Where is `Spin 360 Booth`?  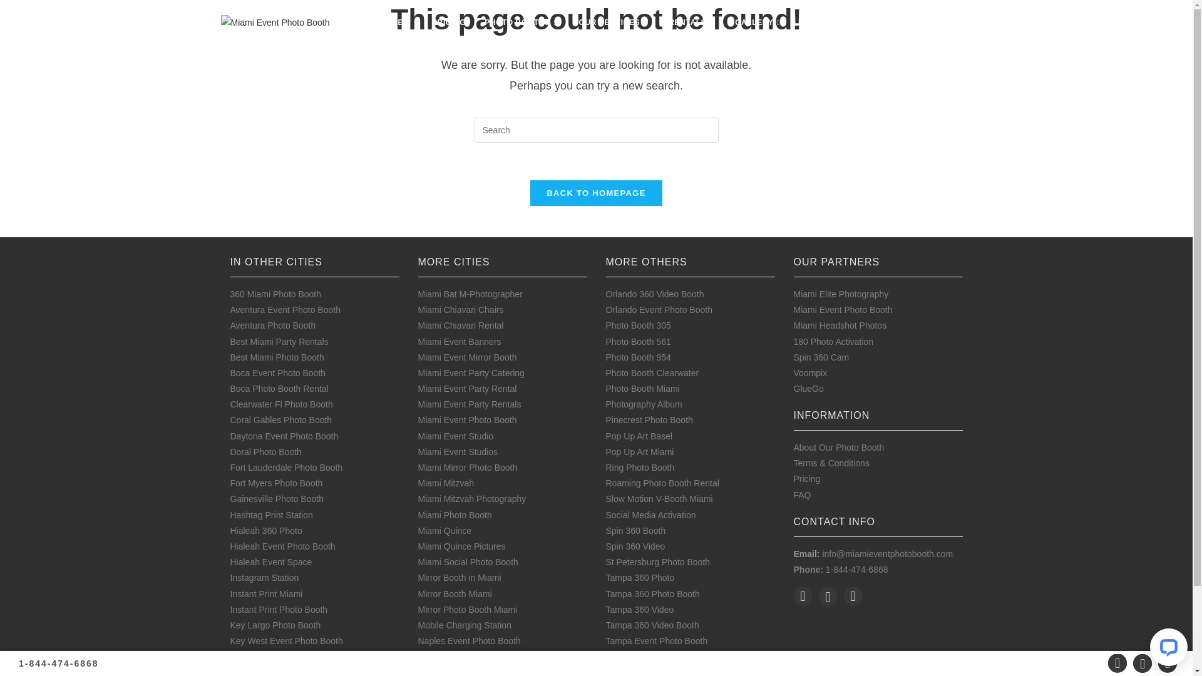 Spin 360 Booth is located at coordinates (636, 531).